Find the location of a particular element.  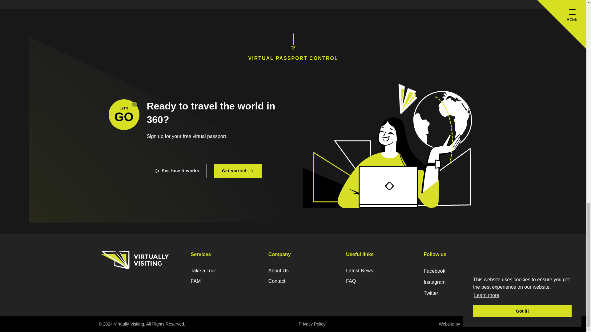

FAM is located at coordinates (238, 171).